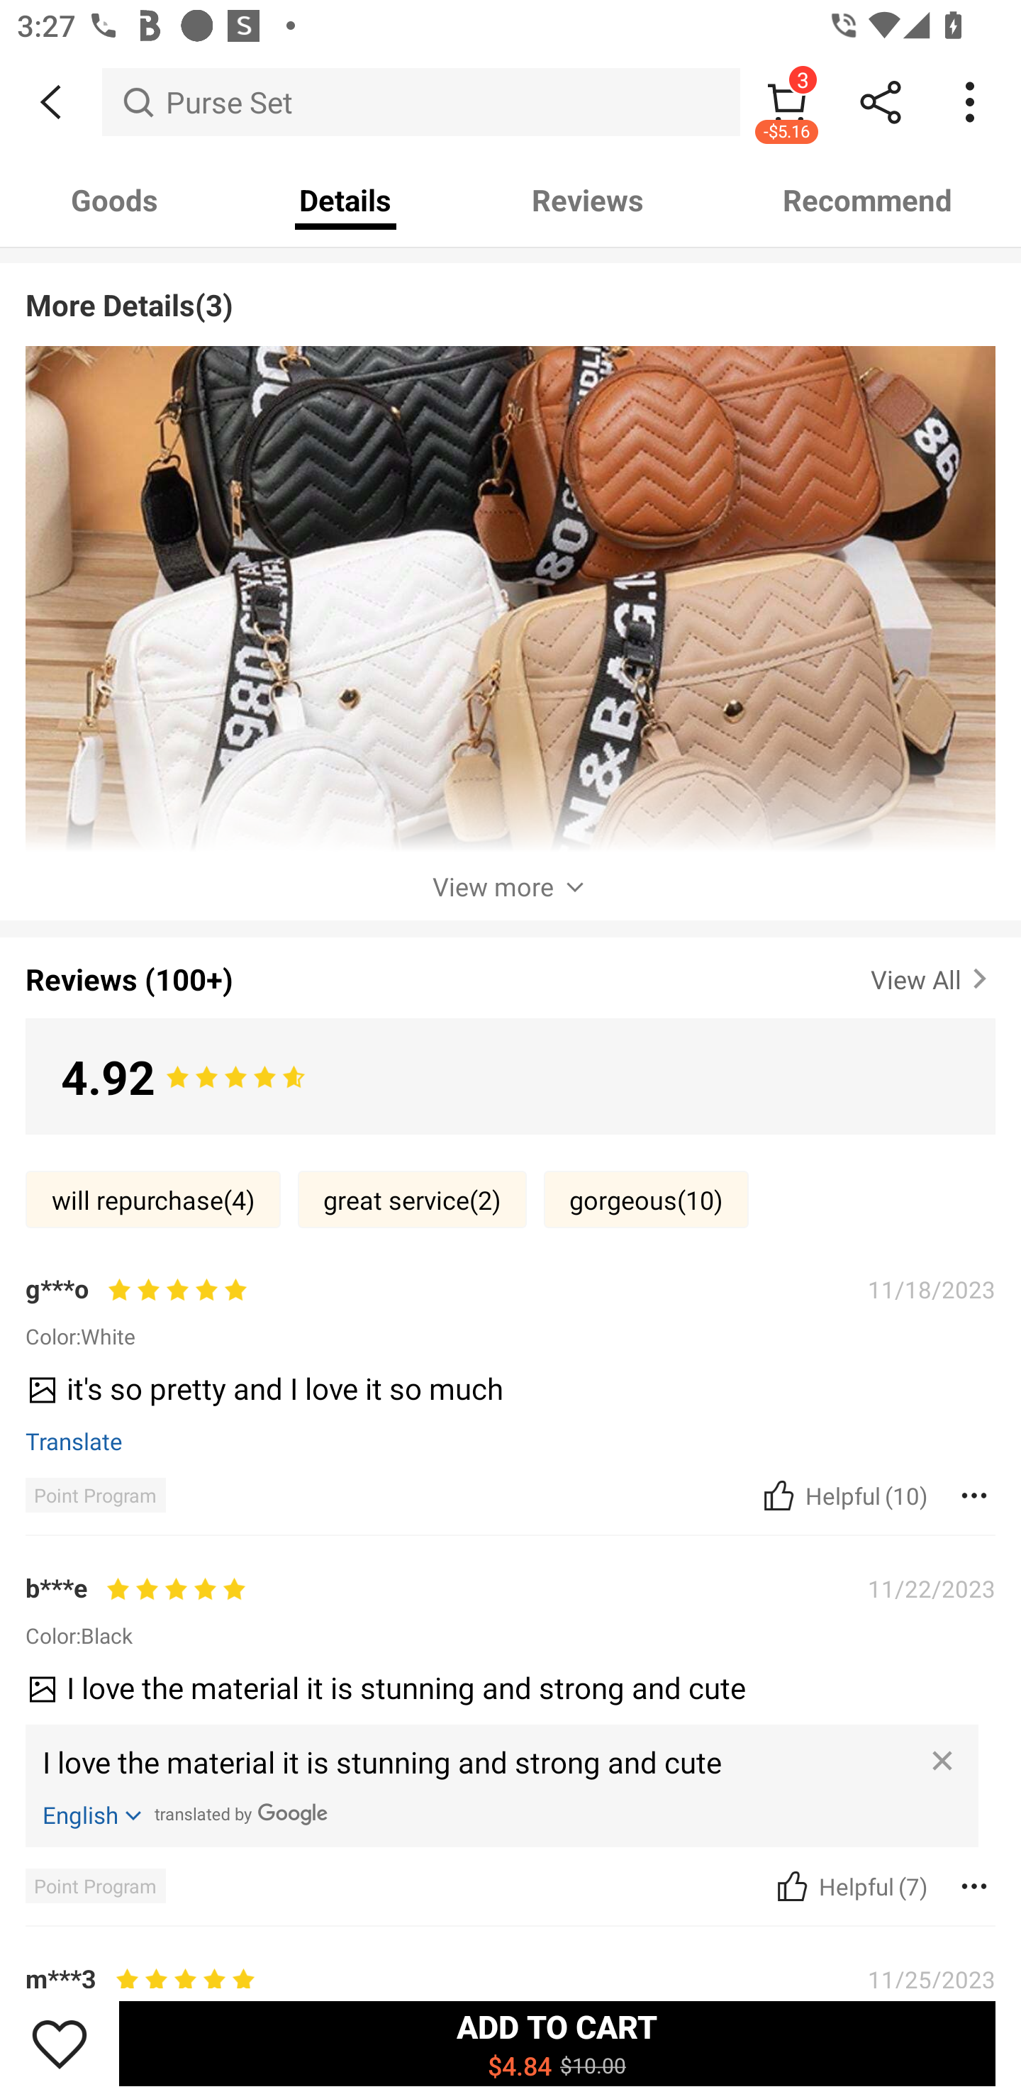  I want to click on View more, so click(510, 886).